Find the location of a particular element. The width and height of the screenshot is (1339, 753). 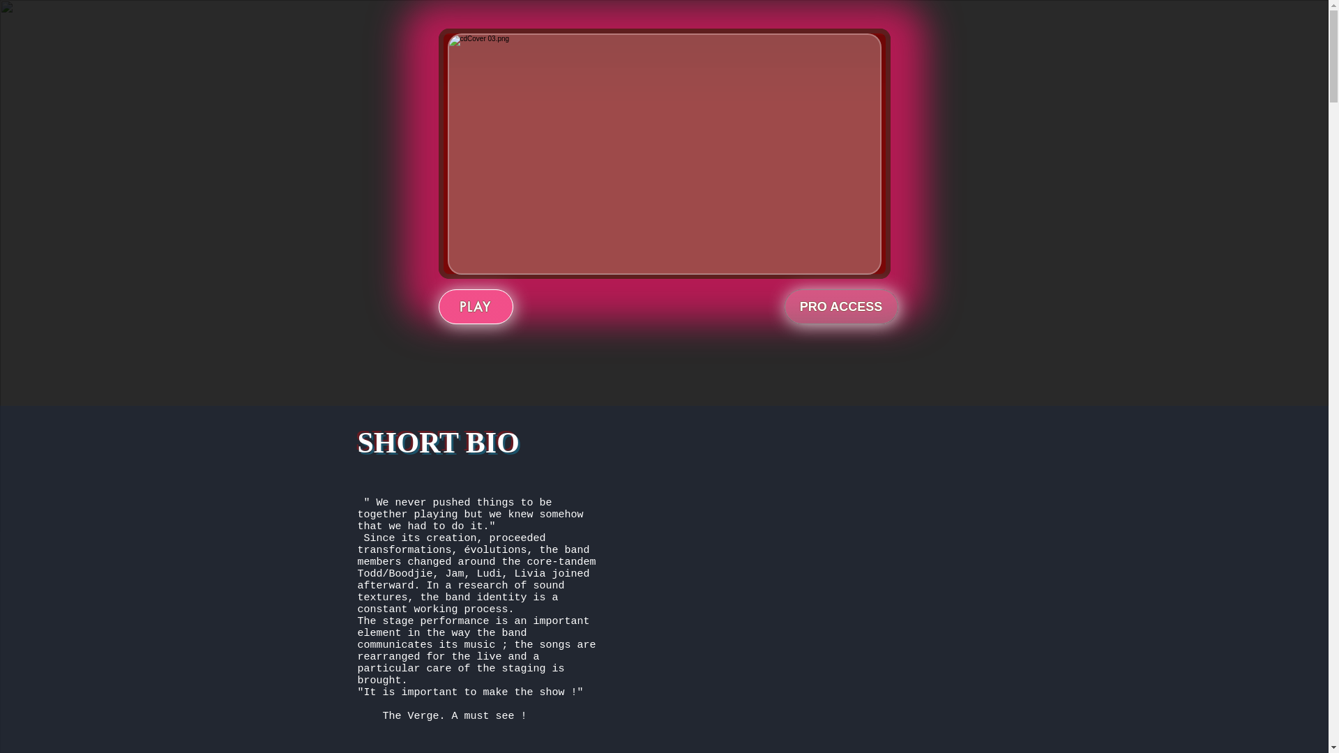

PLAY is located at coordinates (476, 307).